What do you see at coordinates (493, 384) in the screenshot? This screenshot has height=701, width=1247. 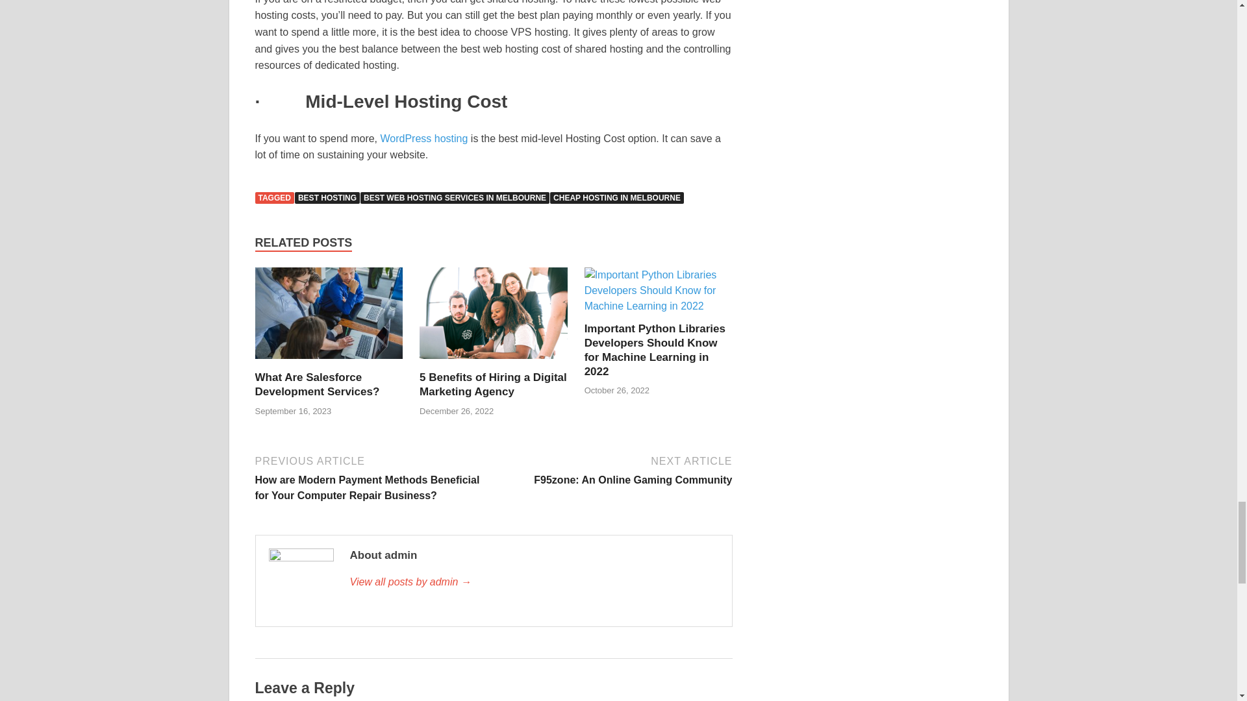 I see `5 Benefits of Hiring a Digital Marketing Agency` at bounding box center [493, 384].